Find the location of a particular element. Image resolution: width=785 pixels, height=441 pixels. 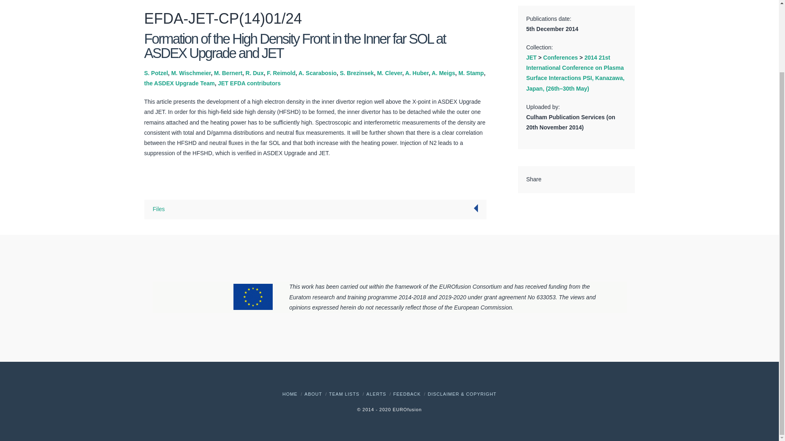

M. Clever is located at coordinates (389, 73).